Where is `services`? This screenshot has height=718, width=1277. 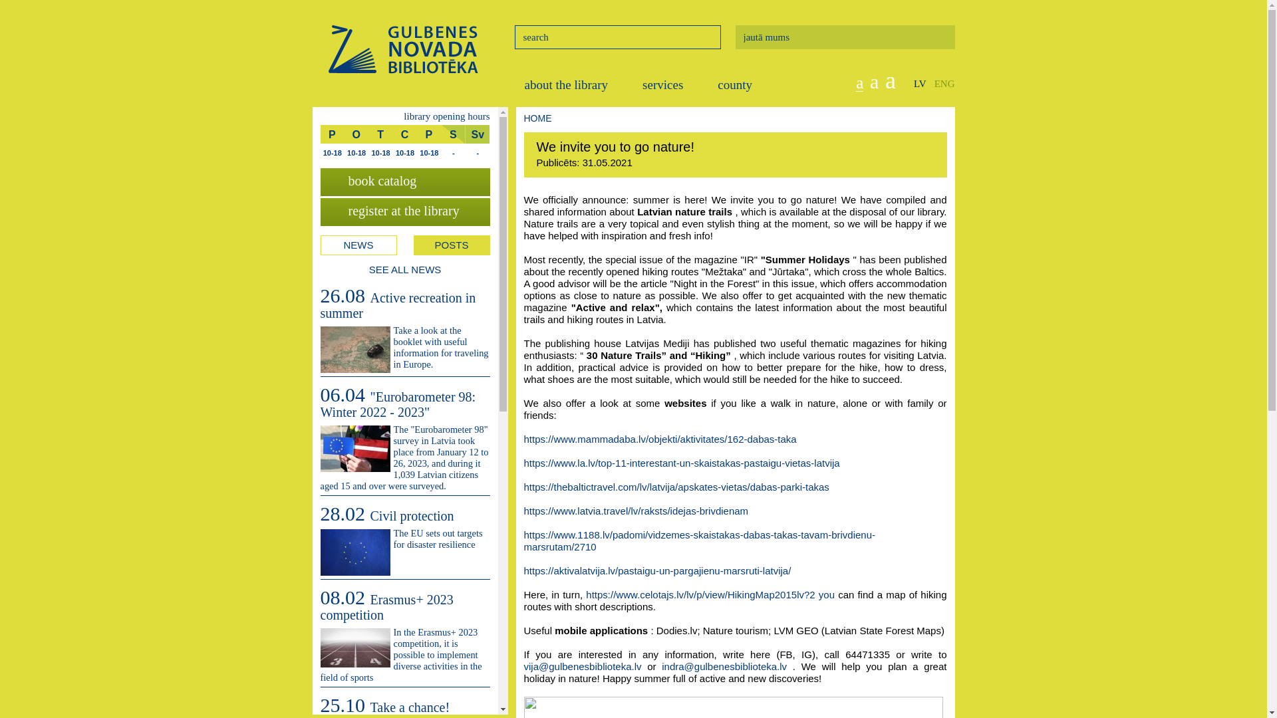
services is located at coordinates (662, 85).